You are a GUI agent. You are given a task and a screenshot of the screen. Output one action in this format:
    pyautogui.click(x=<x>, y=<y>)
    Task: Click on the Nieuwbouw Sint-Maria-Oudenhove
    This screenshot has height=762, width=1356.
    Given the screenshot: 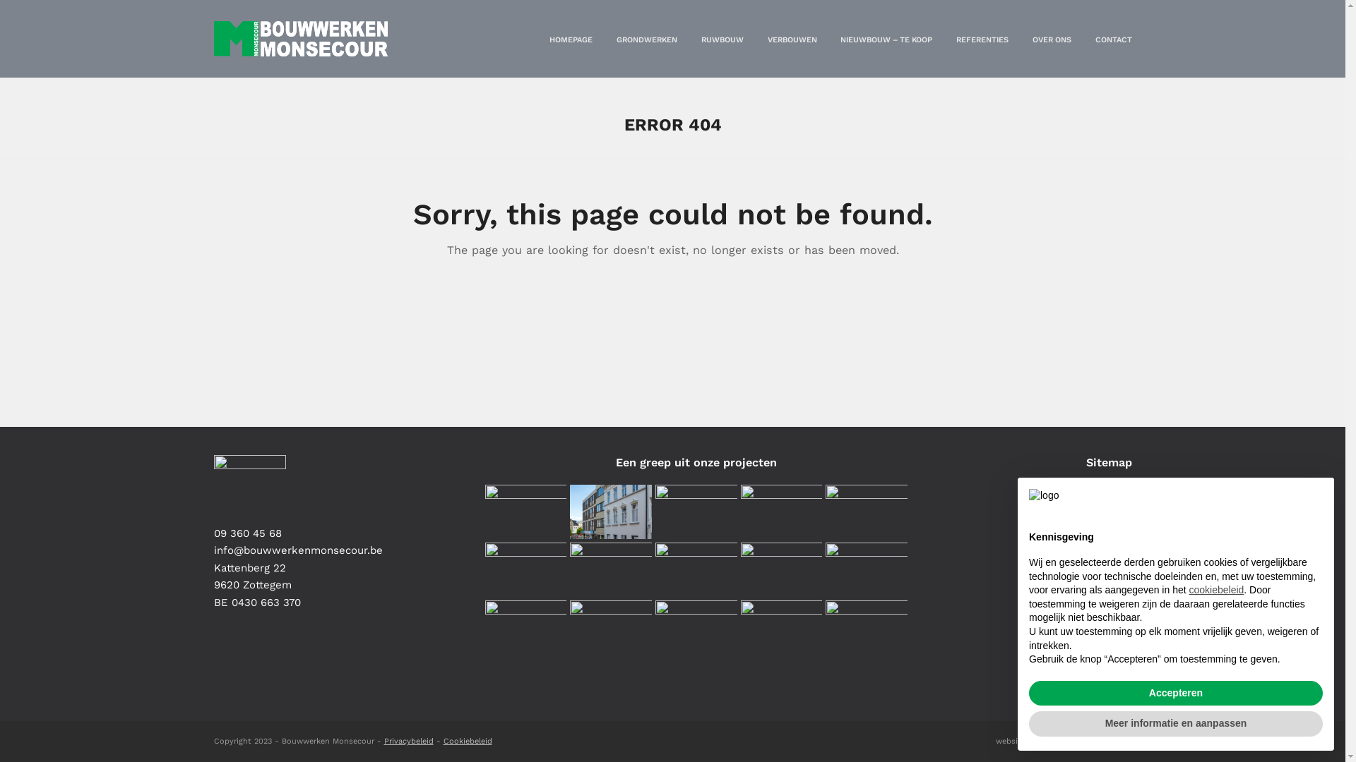 What is the action you would take?
    pyautogui.click(x=611, y=627)
    